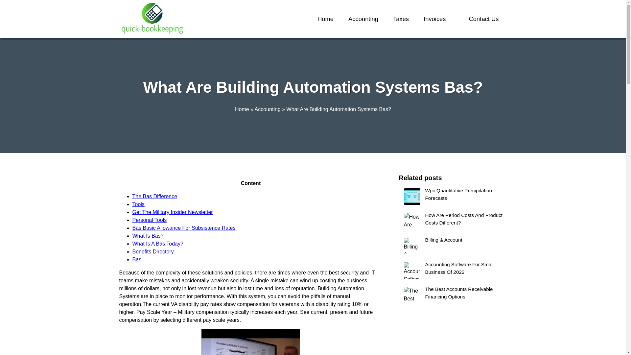 This screenshot has height=355, width=631. I want to click on How Are Period Costs And Product Costs Different?, so click(453, 221).